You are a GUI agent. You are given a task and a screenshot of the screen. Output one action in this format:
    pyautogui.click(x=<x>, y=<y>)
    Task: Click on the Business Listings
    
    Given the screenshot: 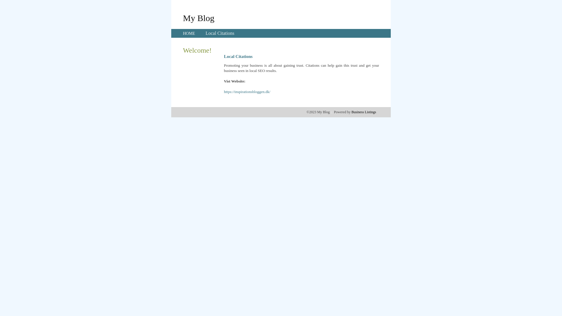 What is the action you would take?
    pyautogui.click(x=364, y=112)
    